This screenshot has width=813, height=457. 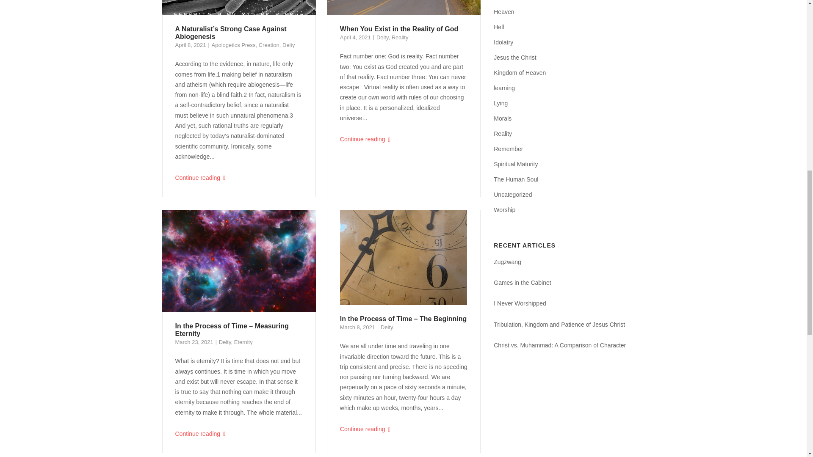 I want to click on April 4, 2021, so click(x=355, y=37).